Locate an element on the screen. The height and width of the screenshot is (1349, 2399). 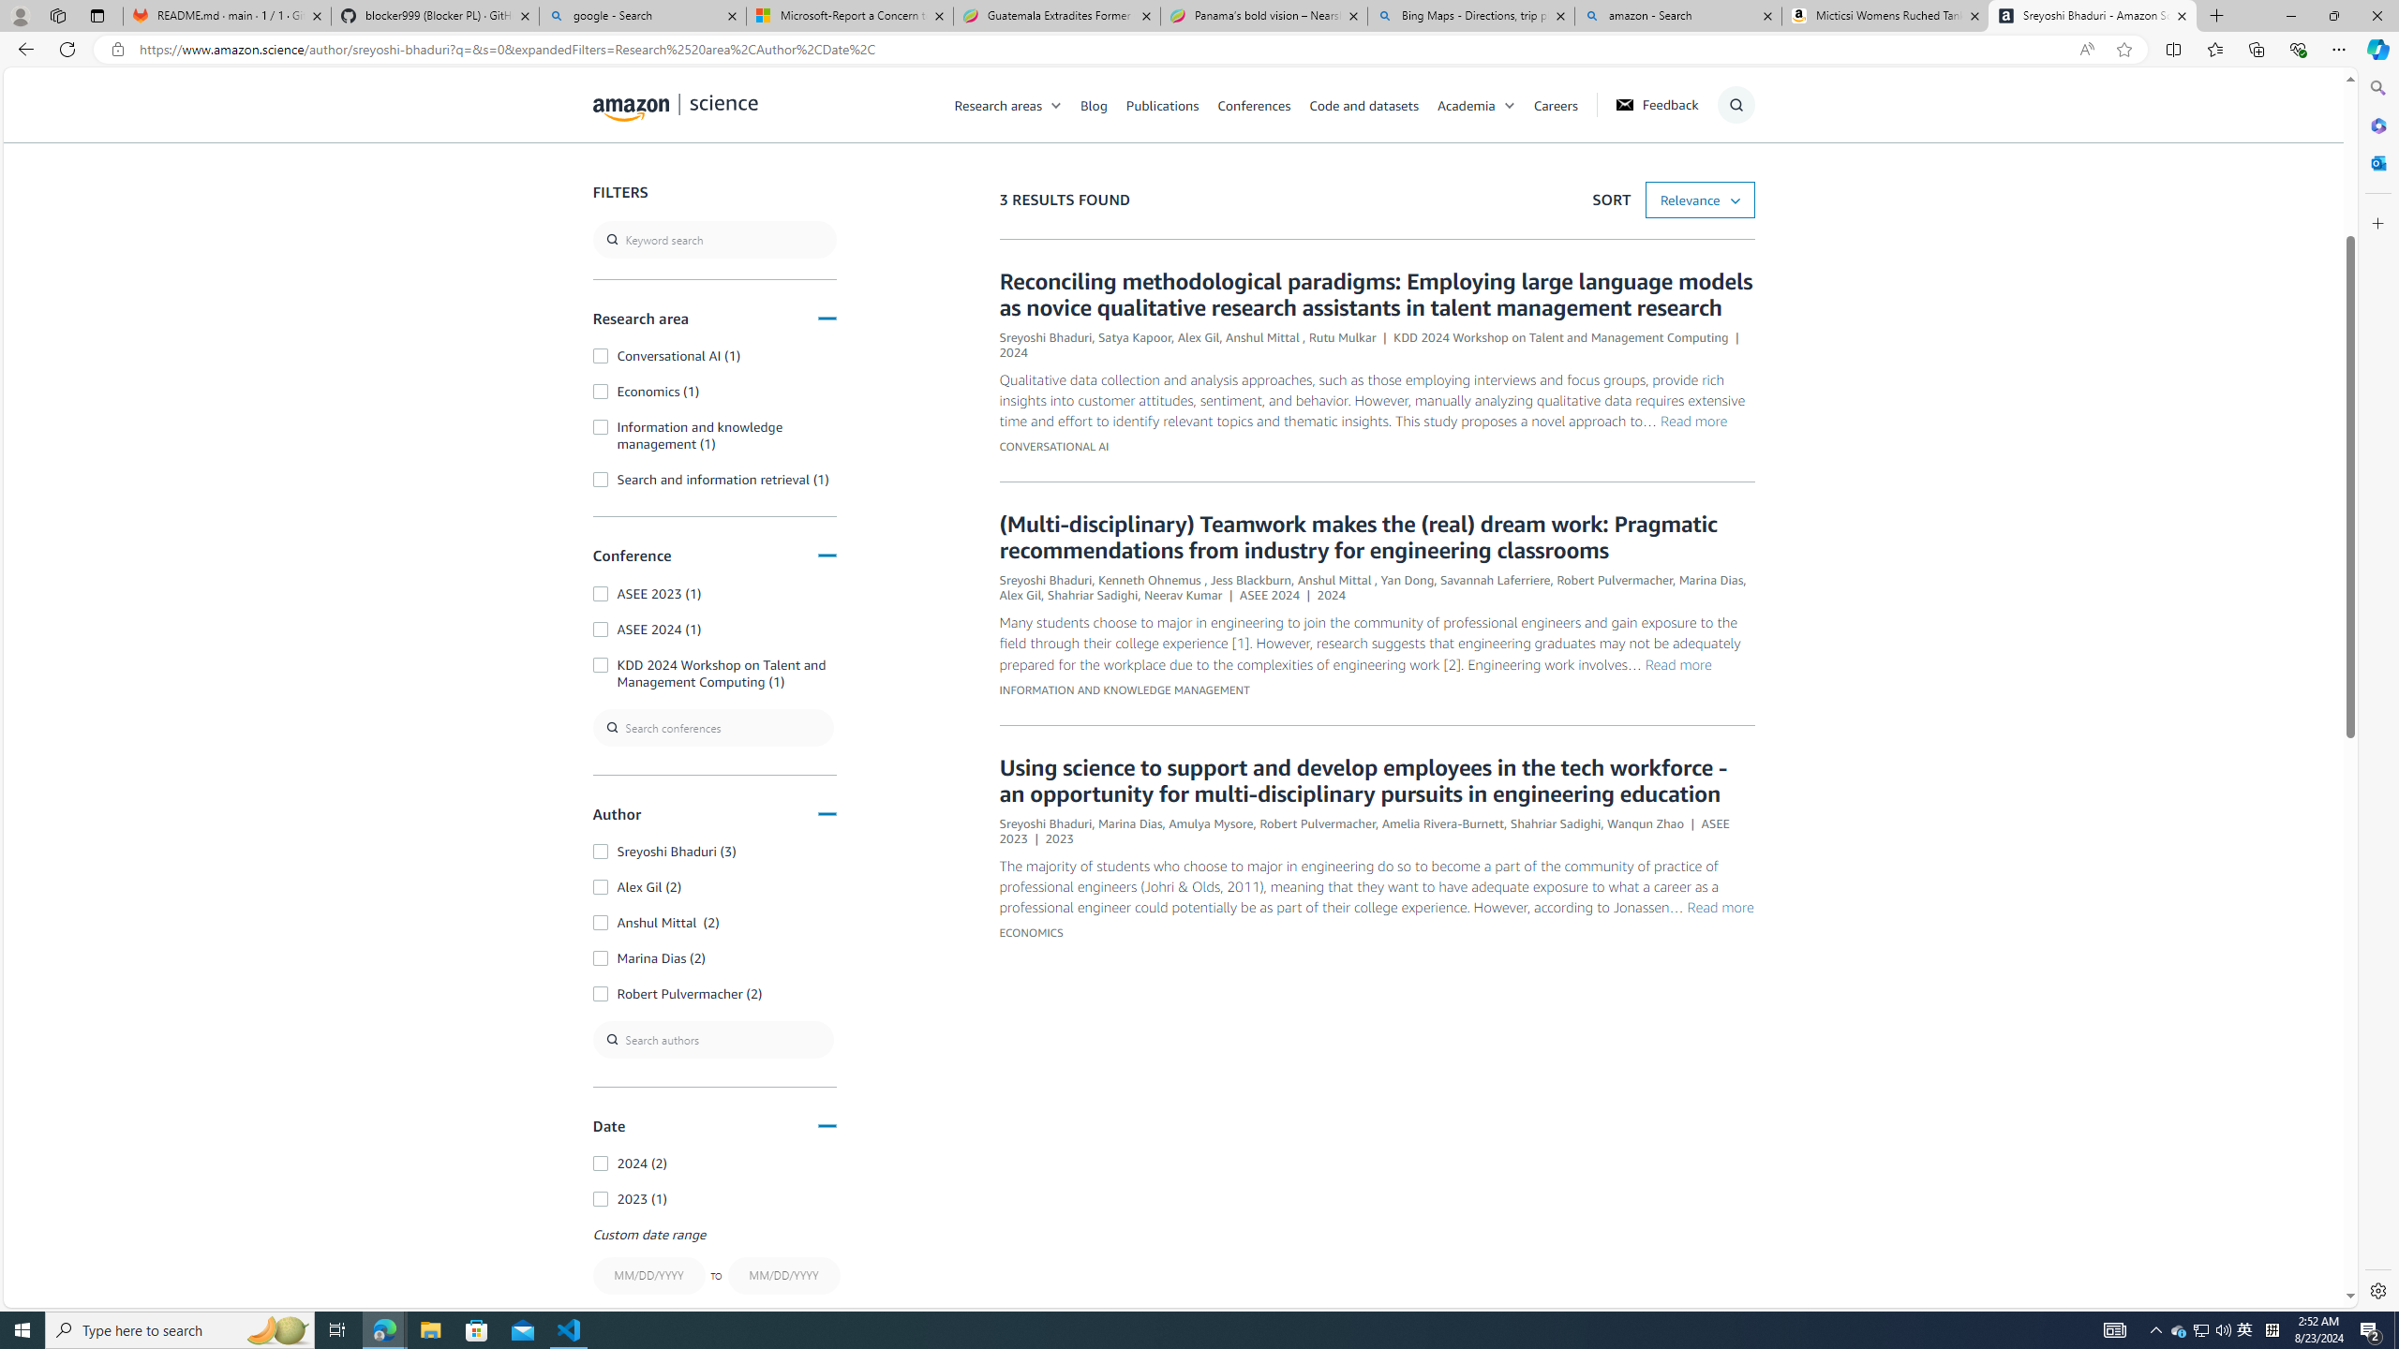
Class: icon-magnify is located at coordinates (614, 179).